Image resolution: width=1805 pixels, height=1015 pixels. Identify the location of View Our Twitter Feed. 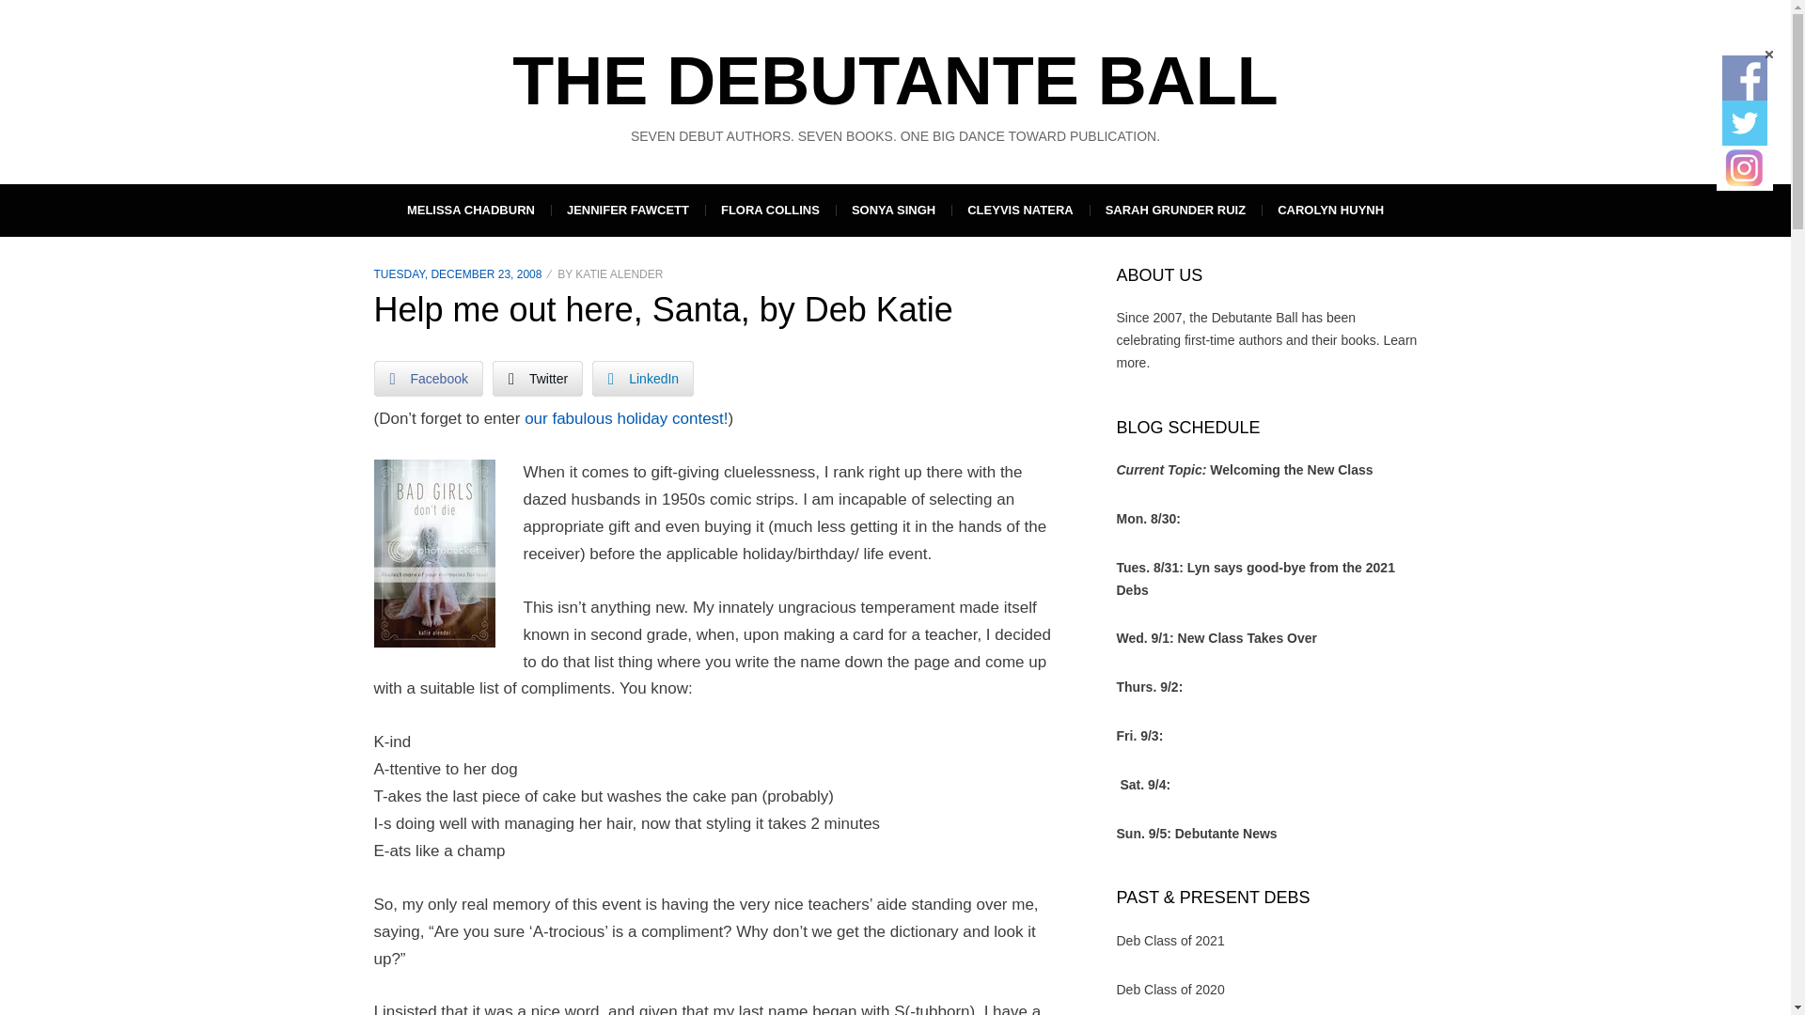
(1744, 122).